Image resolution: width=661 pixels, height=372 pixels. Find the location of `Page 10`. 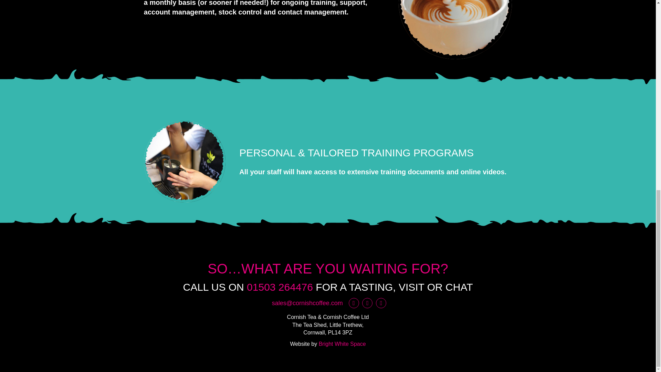

Page 10 is located at coordinates (375, 172).